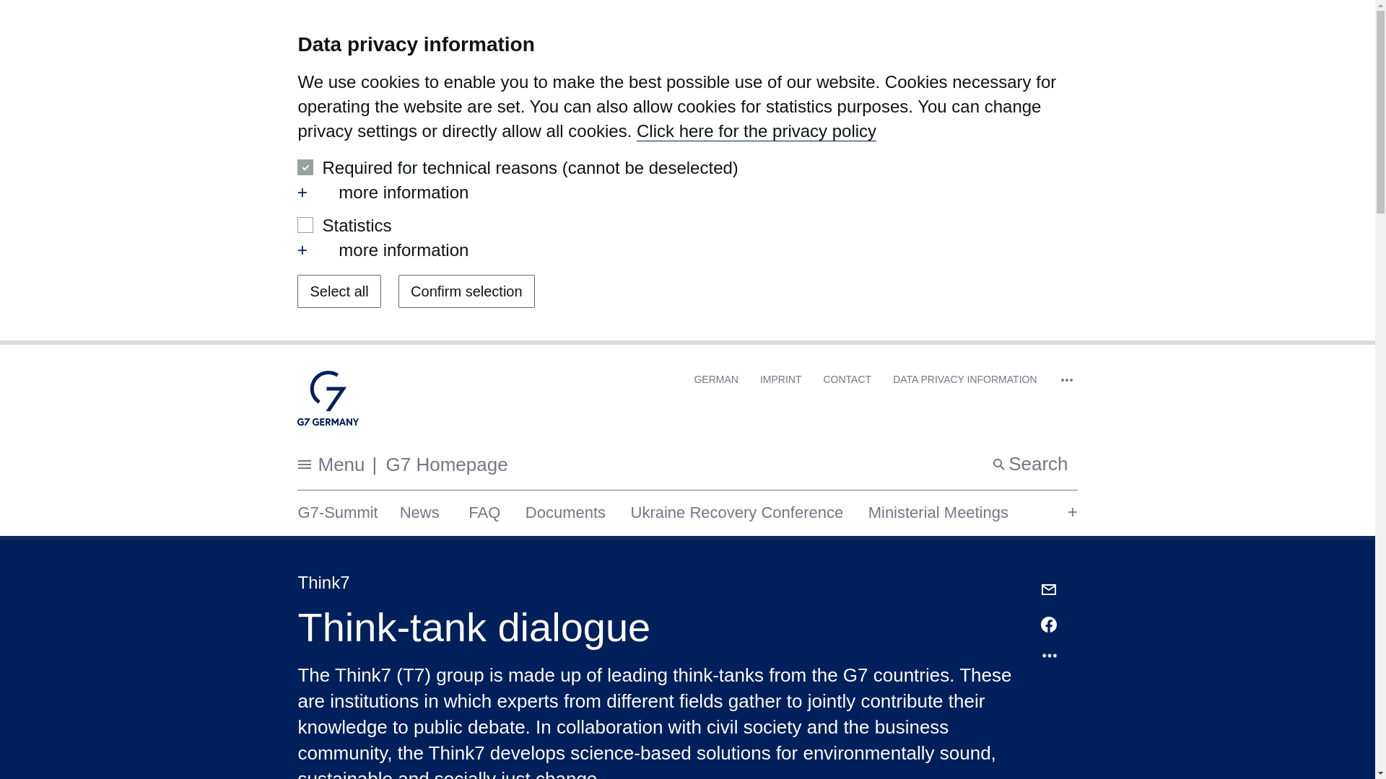 The image size is (1386, 779). Describe the element at coordinates (756, 131) in the screenshot. I see `GERMAN` at that location.